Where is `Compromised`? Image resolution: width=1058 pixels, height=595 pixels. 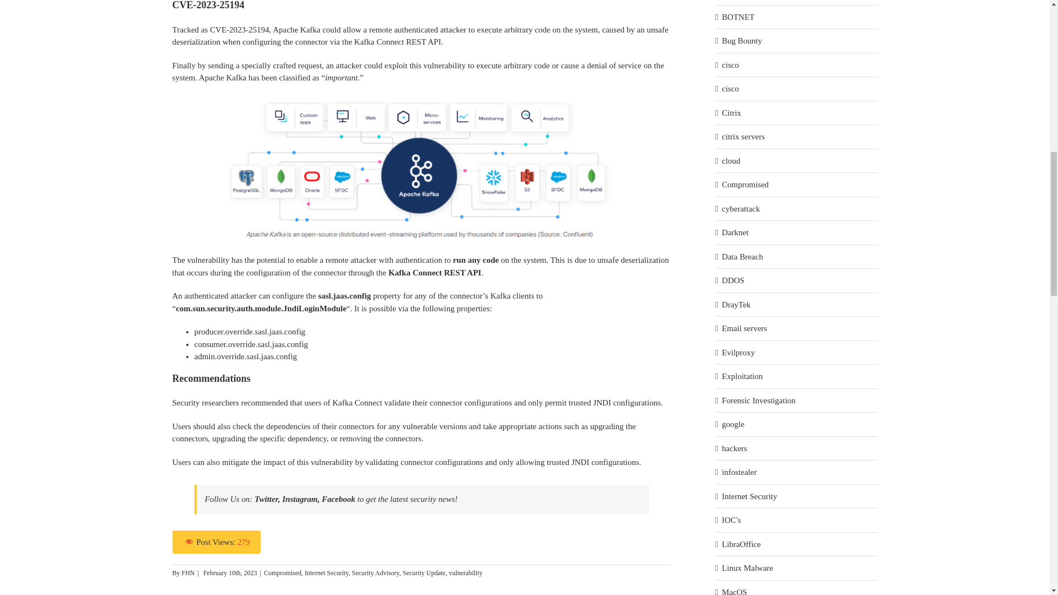 Compromised is located at coordinates (282, 572).